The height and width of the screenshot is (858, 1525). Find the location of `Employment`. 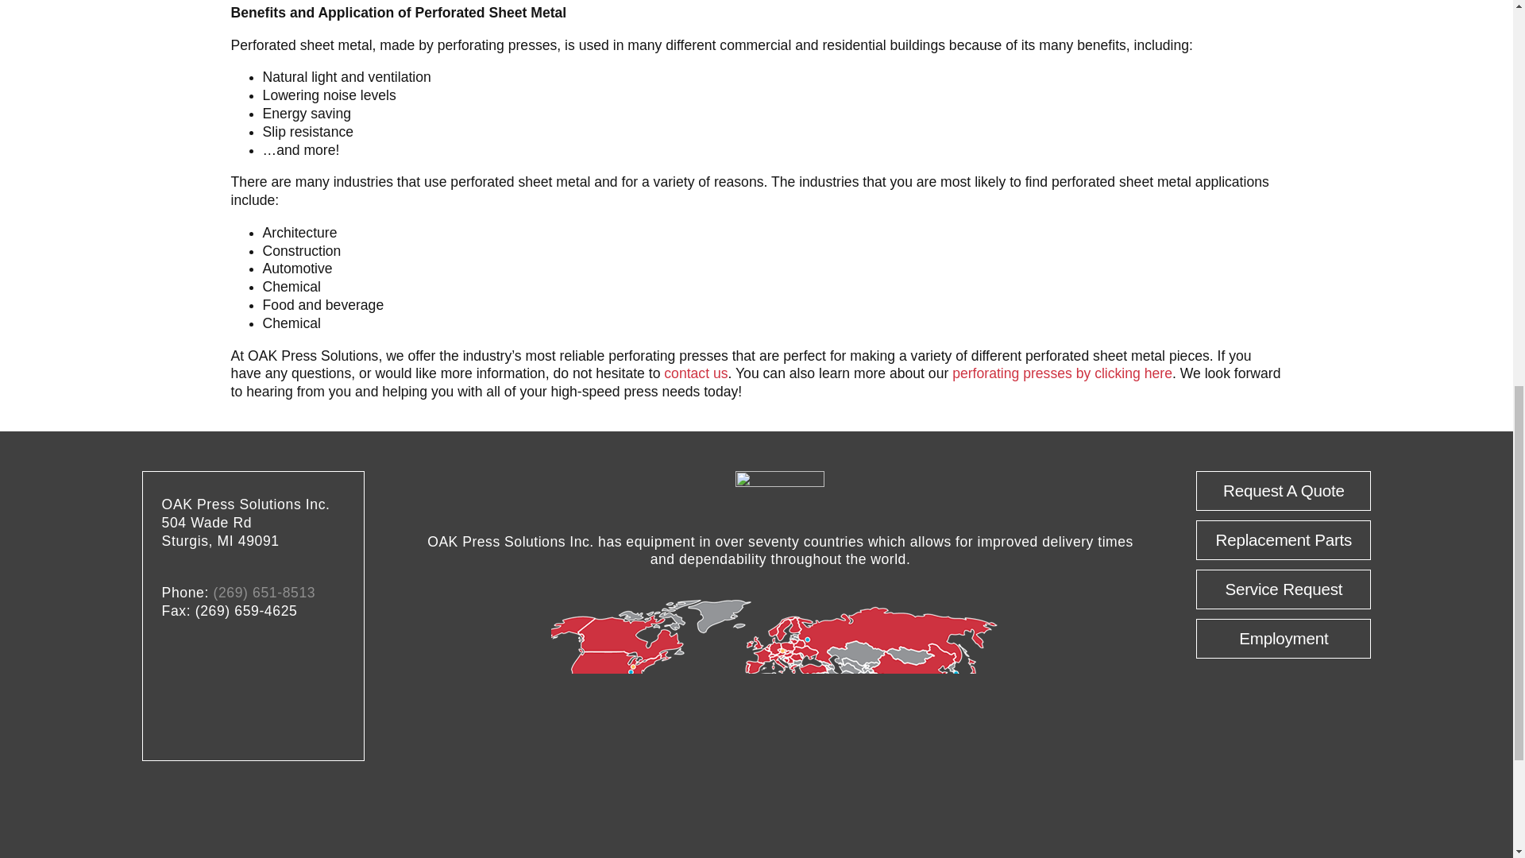

Employment is located at coordinates (1284, 639).